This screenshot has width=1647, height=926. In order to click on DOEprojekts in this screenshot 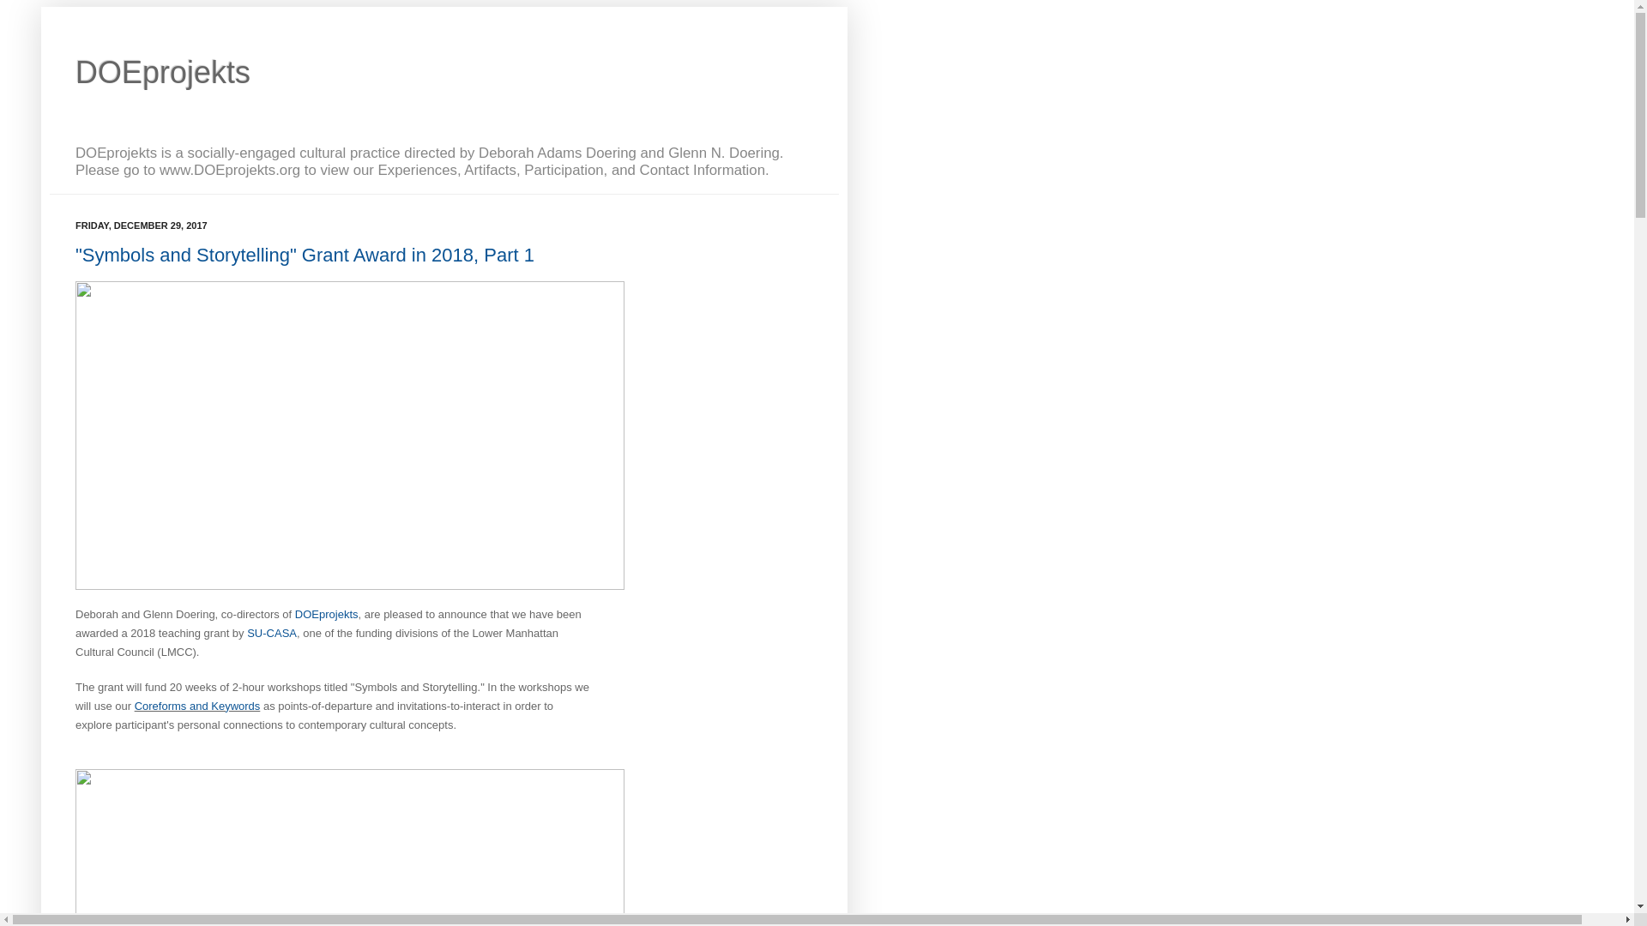, I will do `click(163, 72)`.